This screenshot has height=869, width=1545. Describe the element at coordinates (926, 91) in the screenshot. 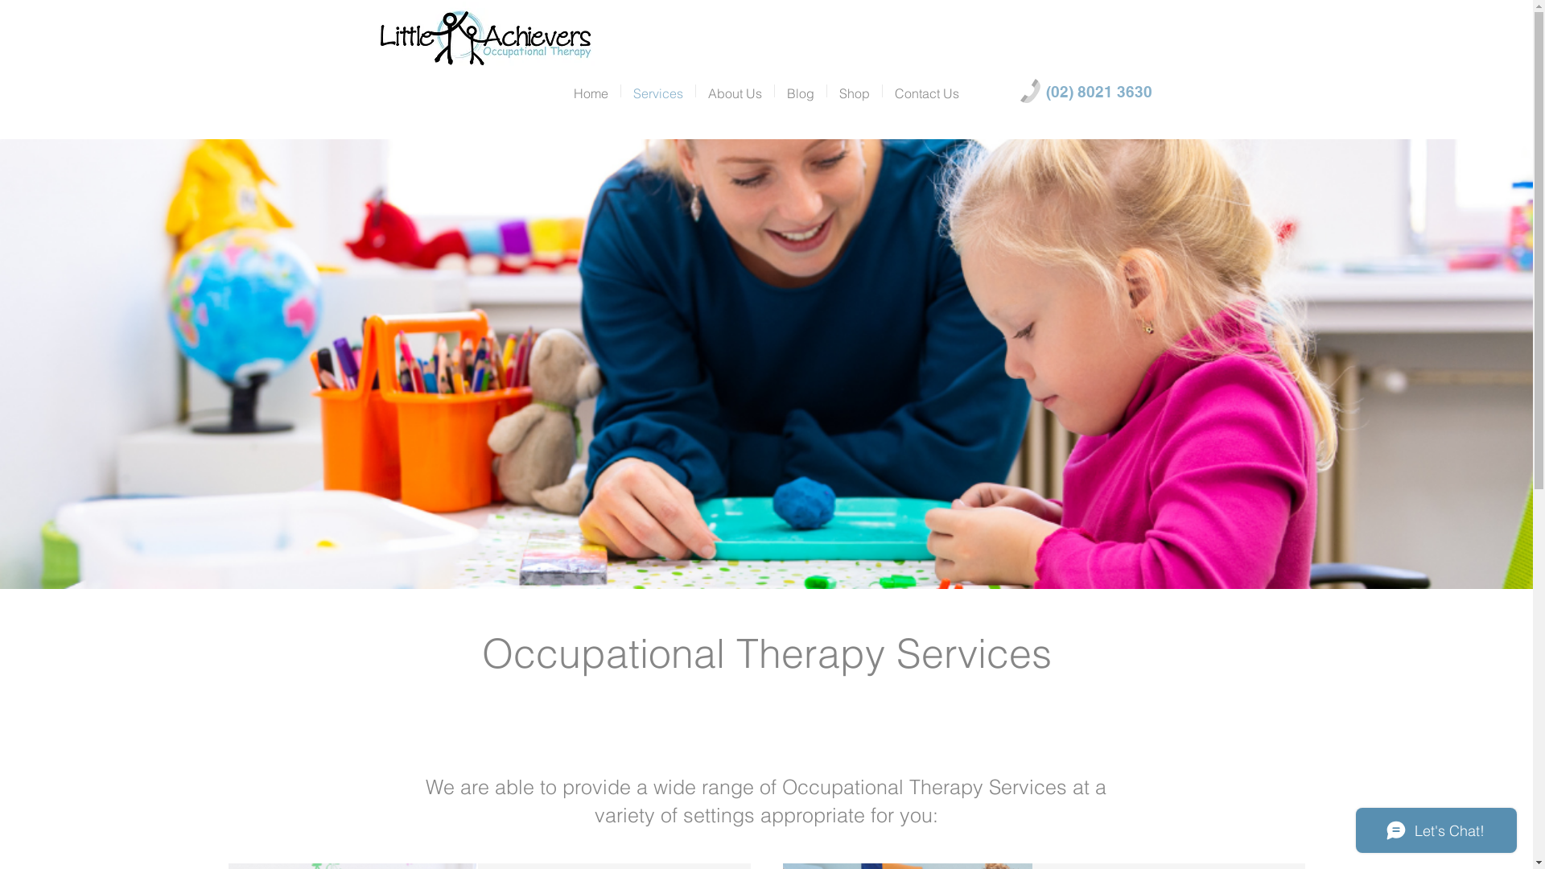

I see `Contact Us` at that location.